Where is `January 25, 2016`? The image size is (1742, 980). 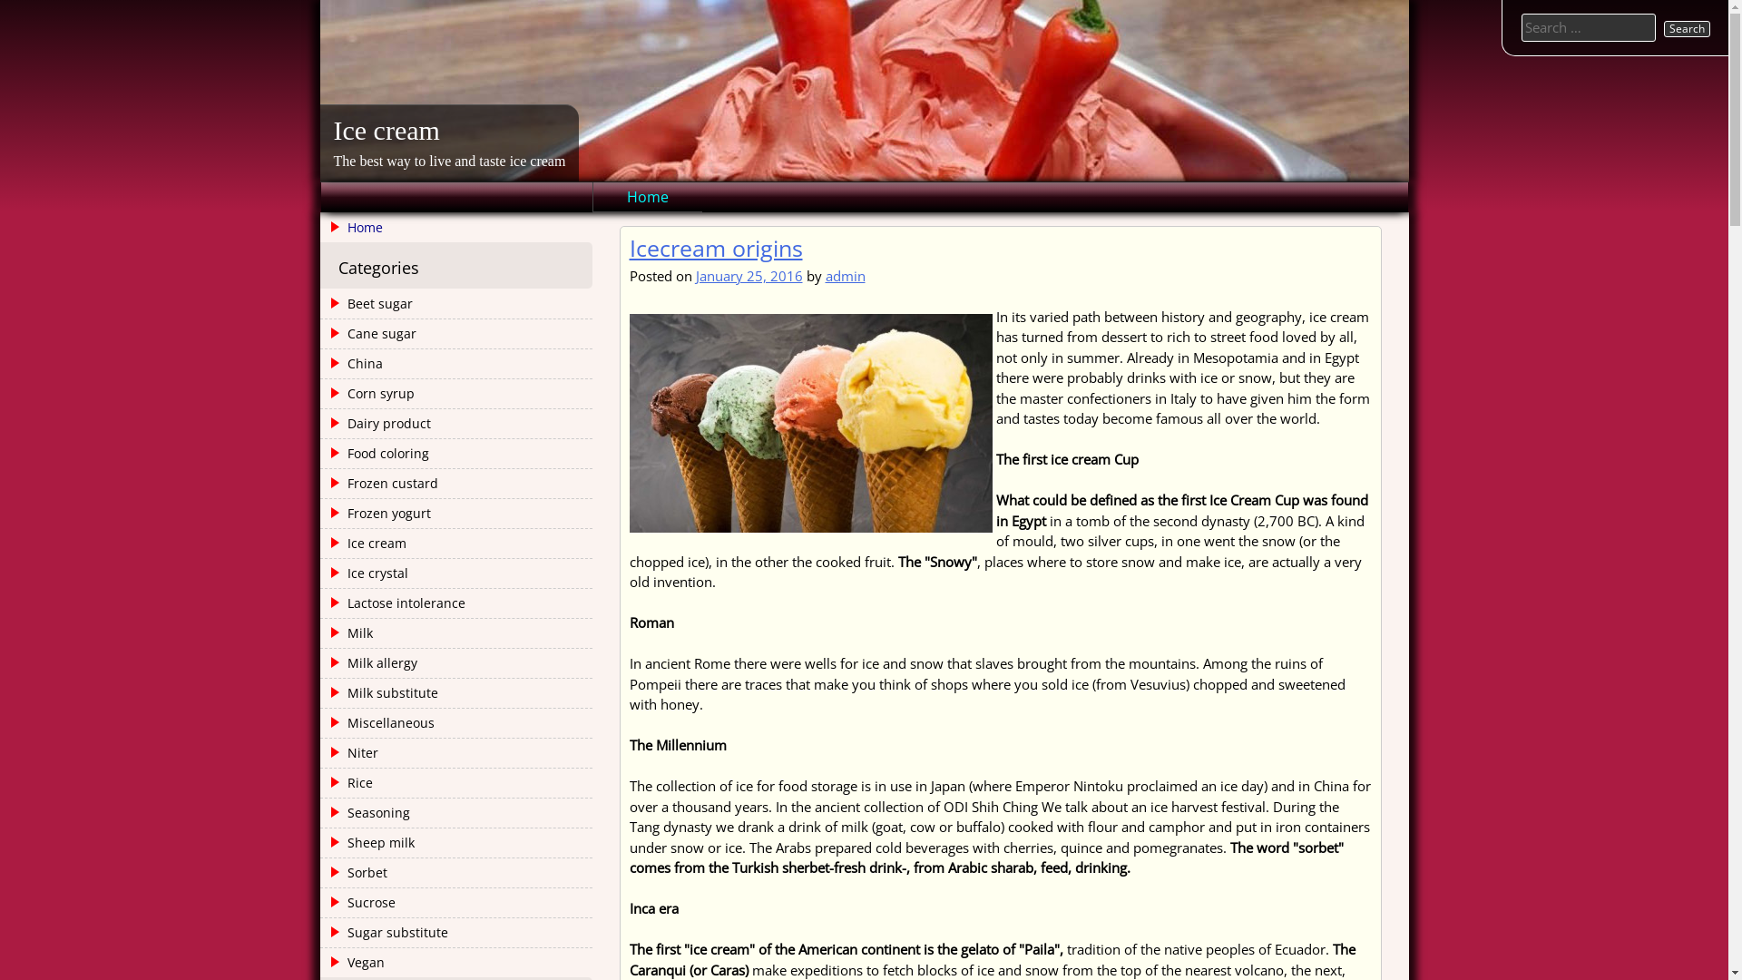
January 25, 2016 is located at coordinates (749, 276).